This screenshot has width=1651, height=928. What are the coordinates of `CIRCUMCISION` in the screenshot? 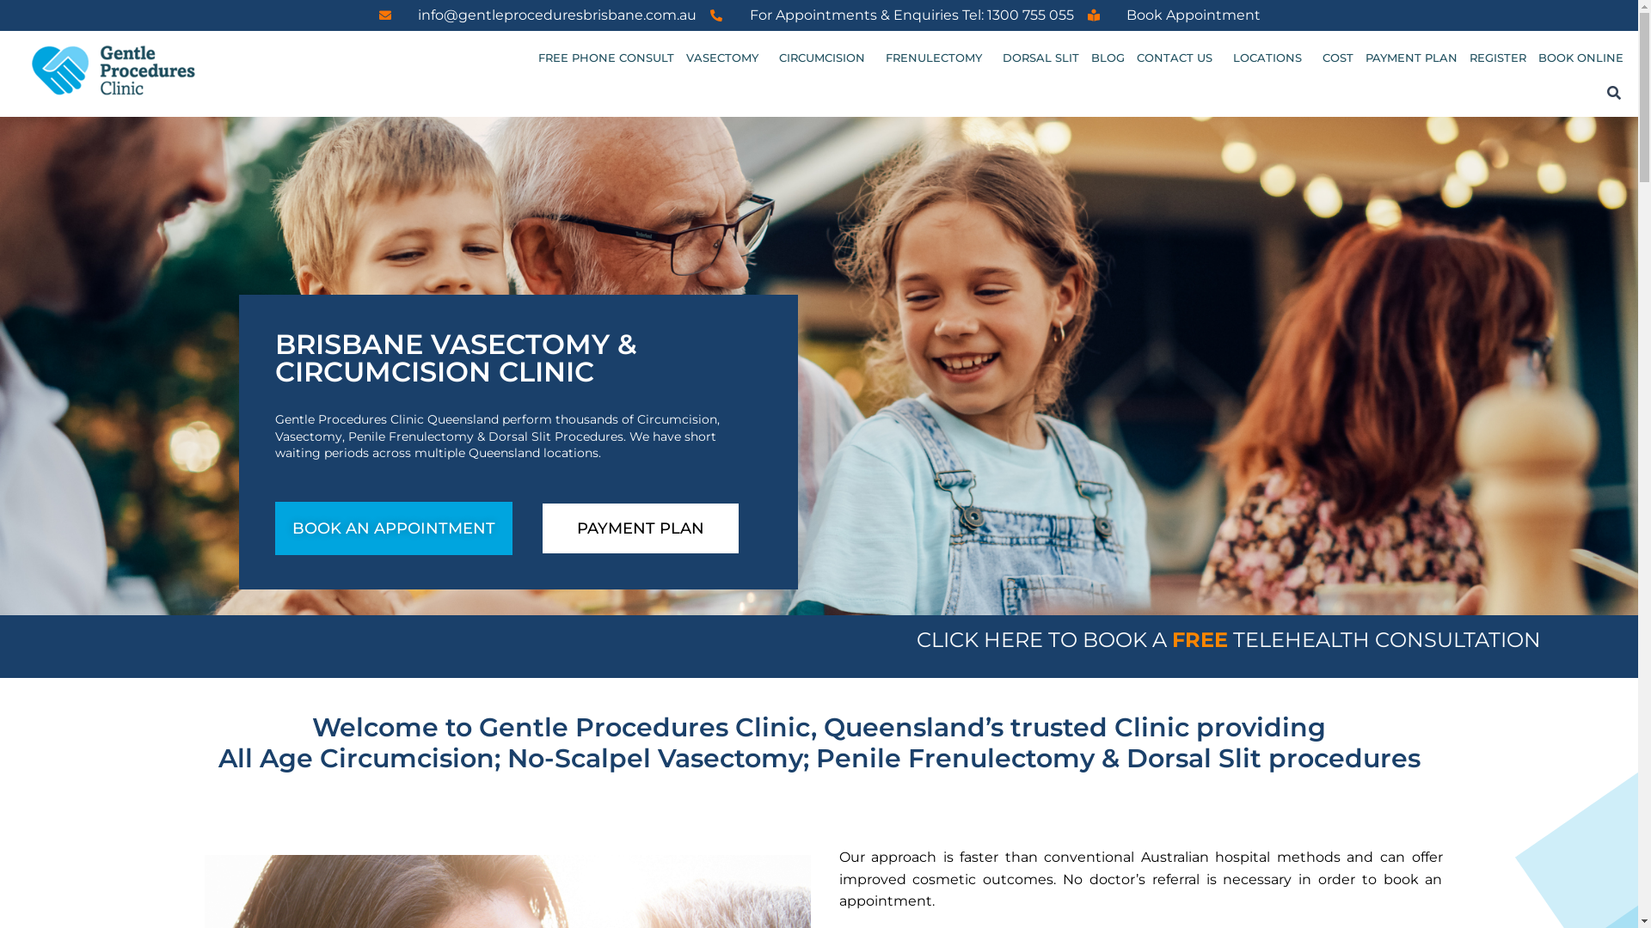 It's located at (826, 58).